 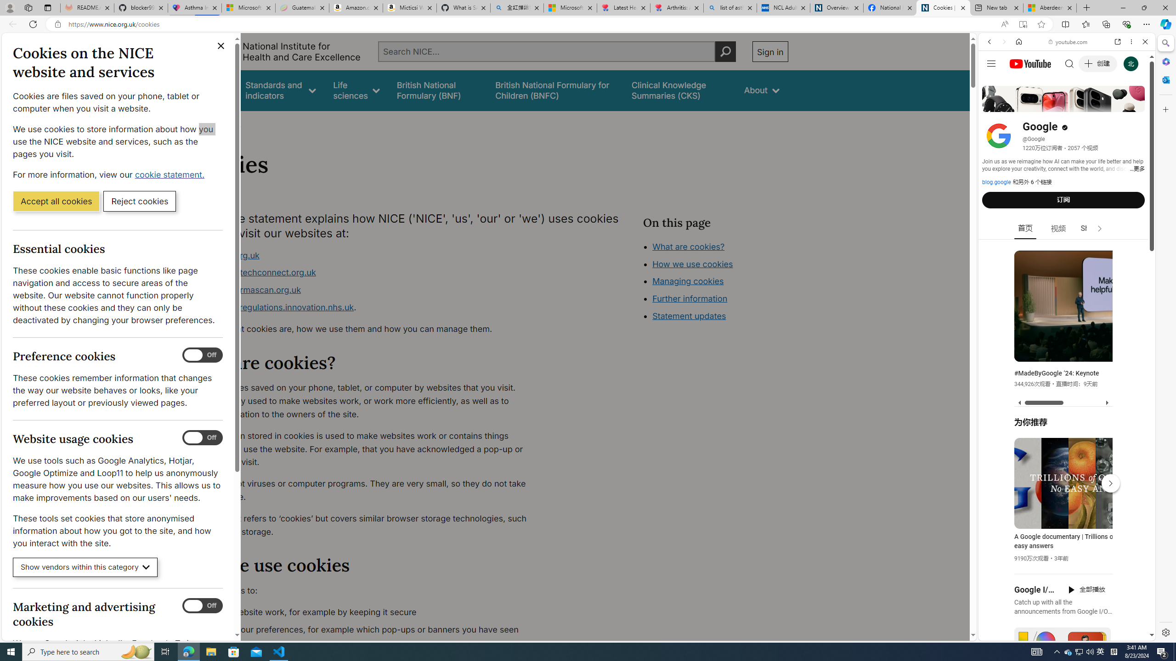 What do you see at coordinates (1135, 106) in the screenshot?
I see `Class: b_serphb` at bounding box center [1135, 106].